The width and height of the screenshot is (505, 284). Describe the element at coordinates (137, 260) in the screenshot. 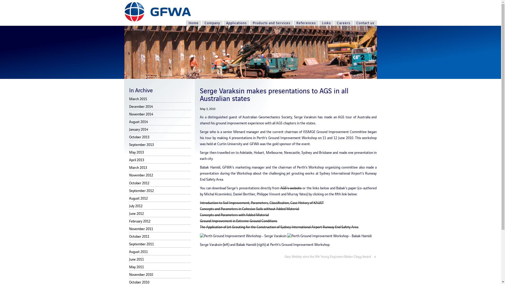

I see `June 2011` at that location.